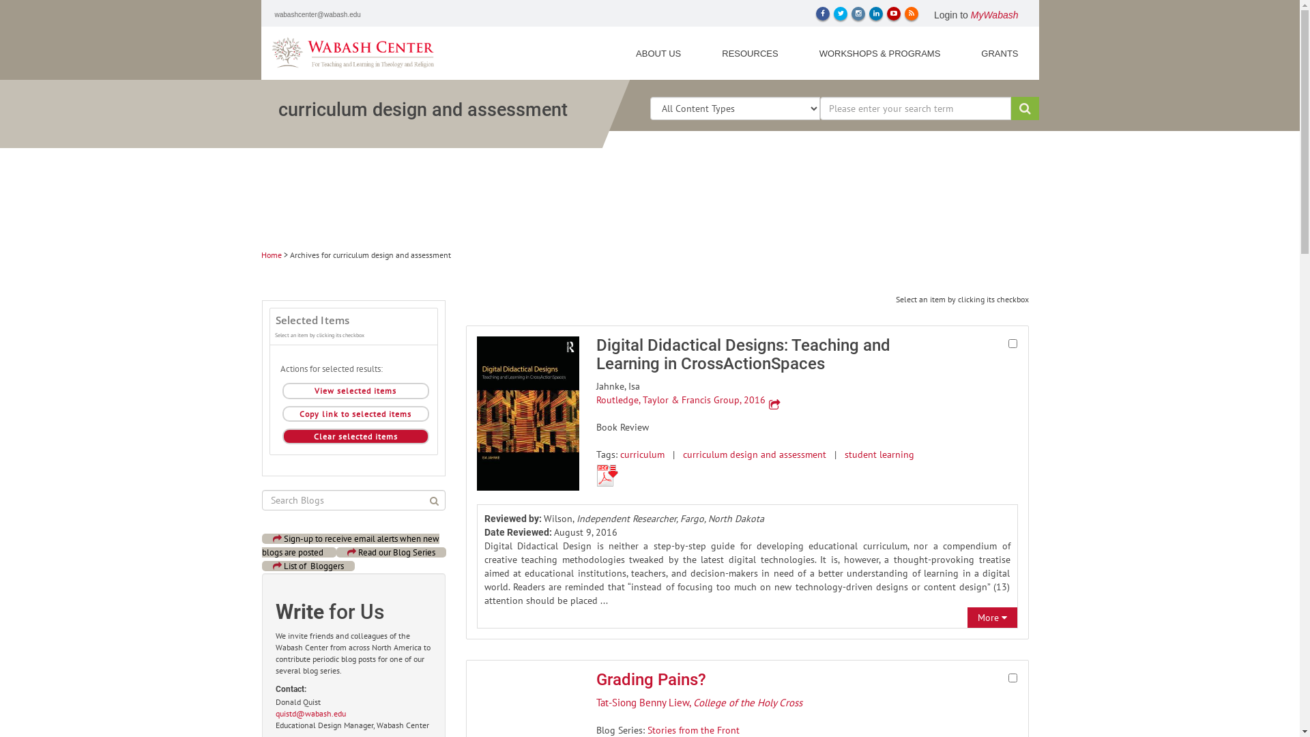  Describe the element at coordinates (390, 553) in the screenshot. I see `Read our Blog Series` at that location.